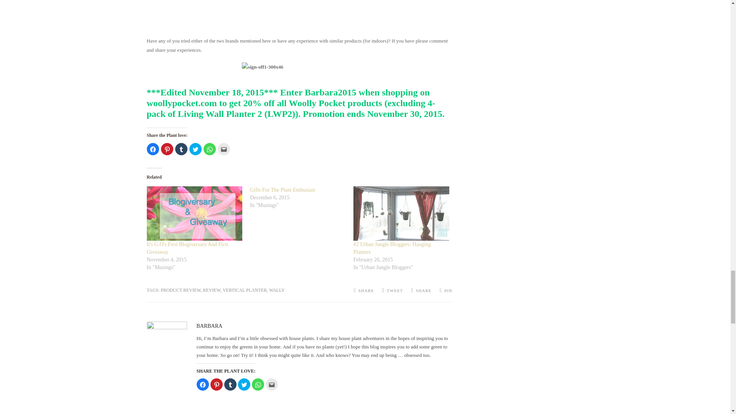 The height and width of the screenshot is (414, 736). Describe the element at coordinates (446, 291) in the screenshot. I see `PIN` at that location.